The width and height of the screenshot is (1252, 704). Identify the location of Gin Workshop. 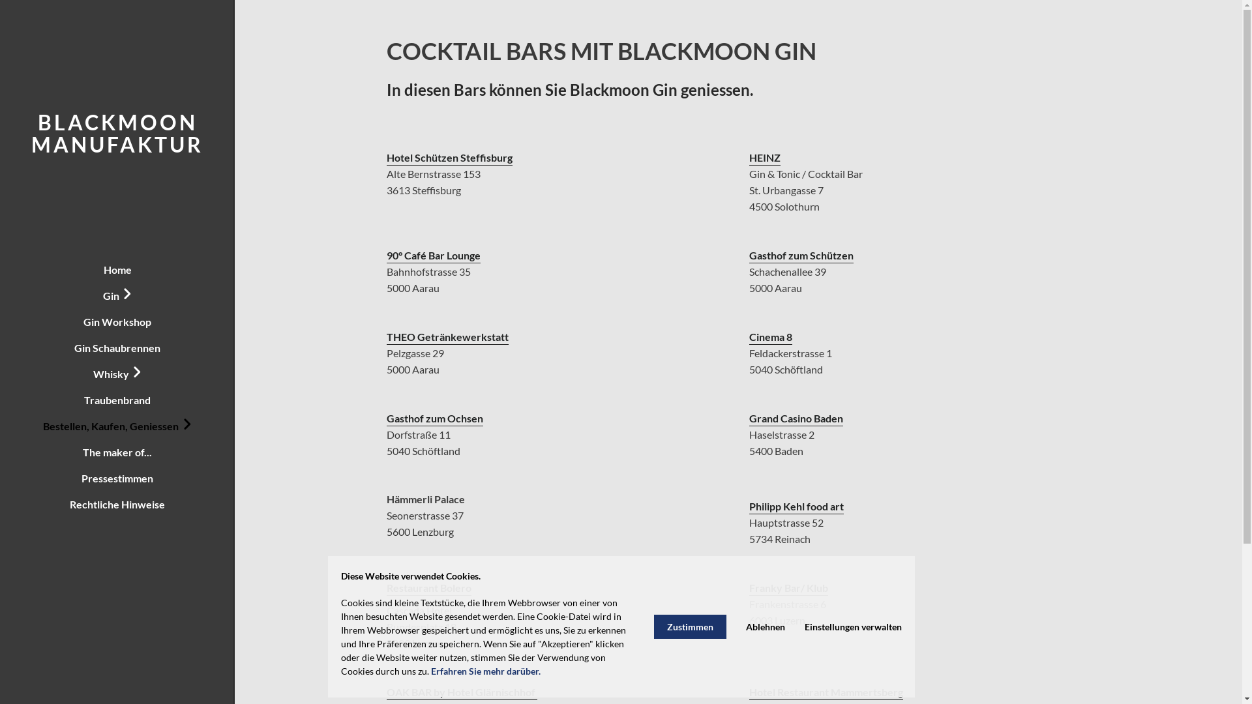
(117, 322).